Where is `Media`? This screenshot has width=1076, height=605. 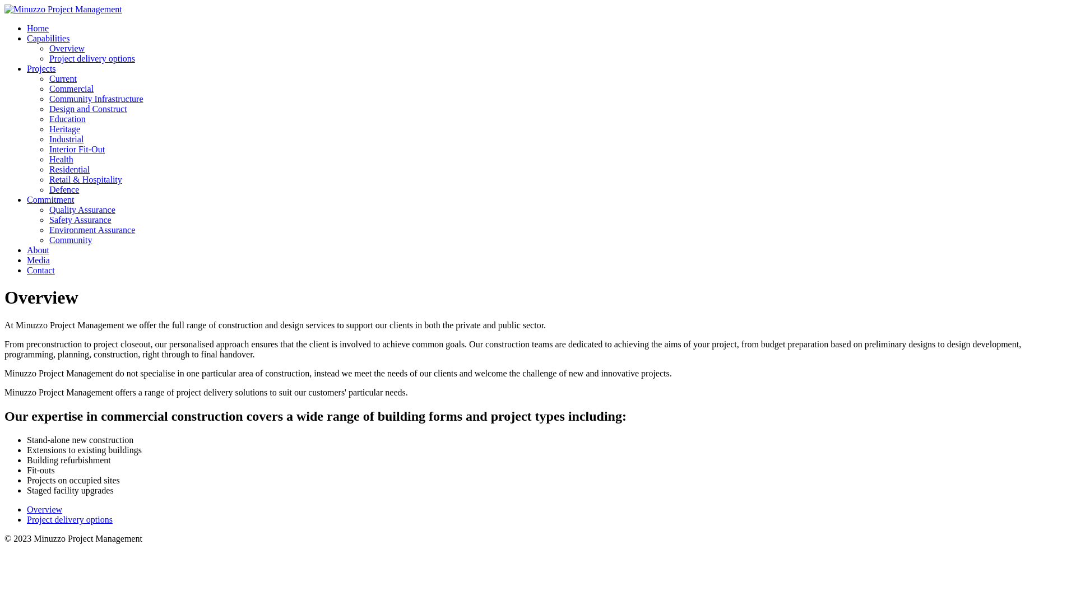
Media is located at coordinates (38, 260).